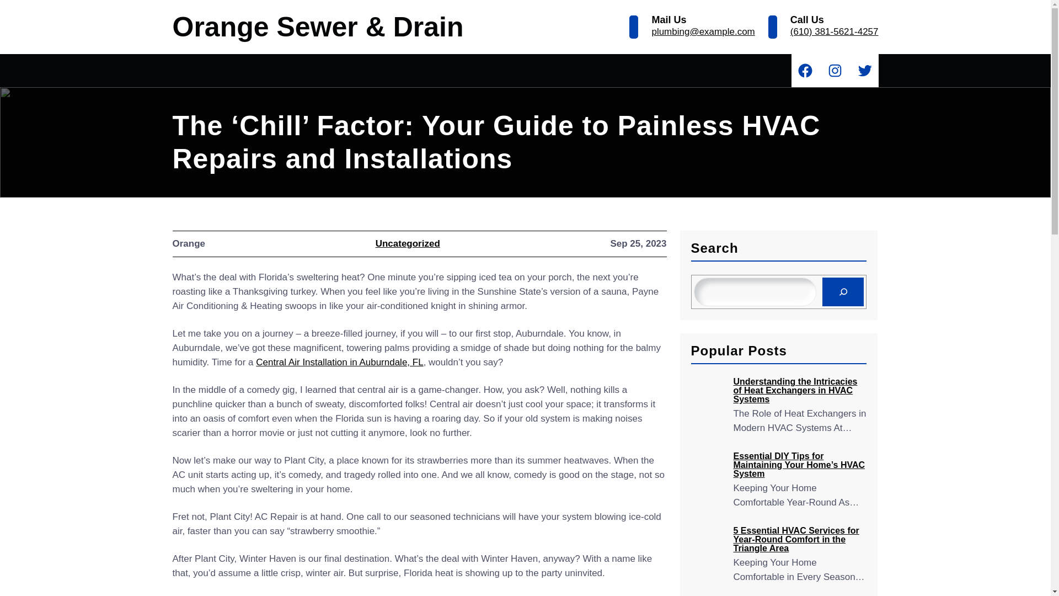 The height and width of the screenshot is (596, 1059). I want to click on Uncategorized, so click(408, 244).